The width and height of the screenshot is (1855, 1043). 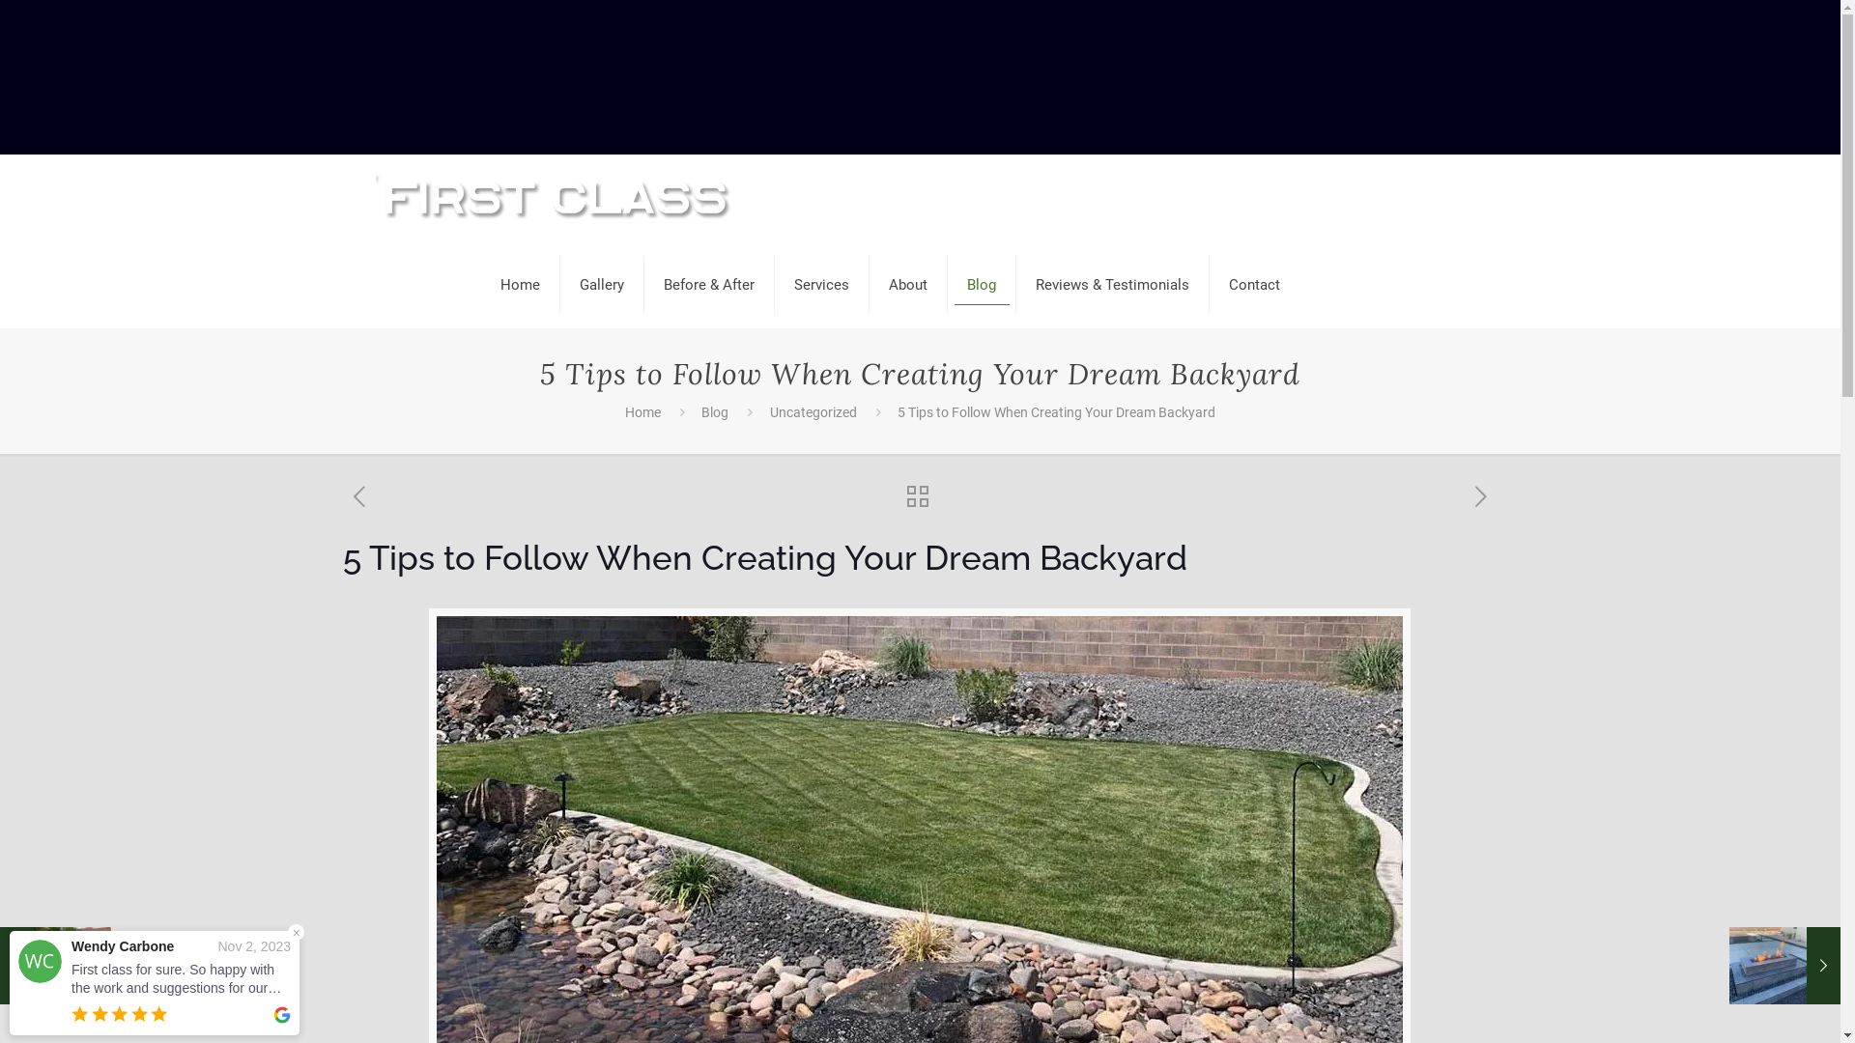 I want to click on About, so click(x=908, y=285).